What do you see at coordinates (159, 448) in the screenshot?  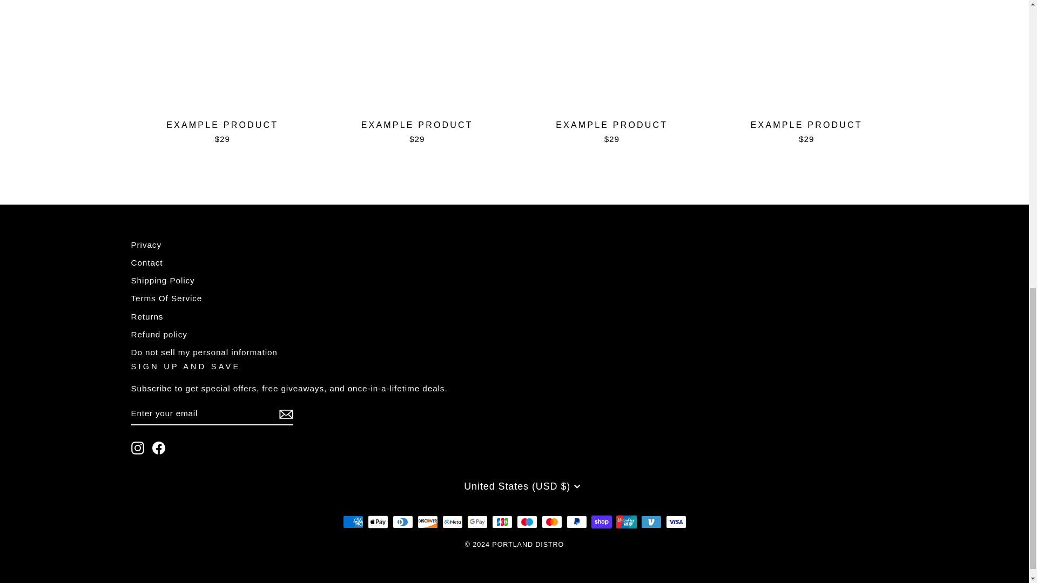 I see `PORTLAND DISTRO on Facebook` at bounding box center [159, 448].